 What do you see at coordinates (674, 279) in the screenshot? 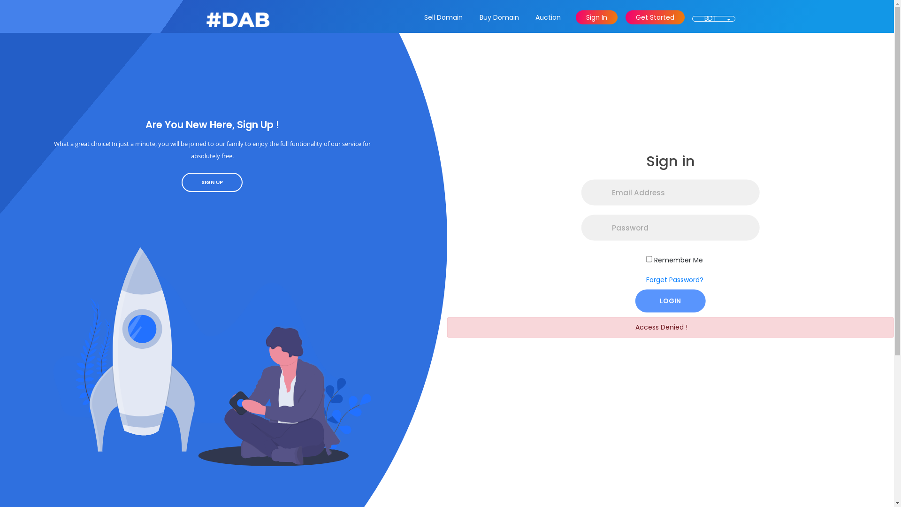
I see `Forget Password?` at bounding box center [674, 279].